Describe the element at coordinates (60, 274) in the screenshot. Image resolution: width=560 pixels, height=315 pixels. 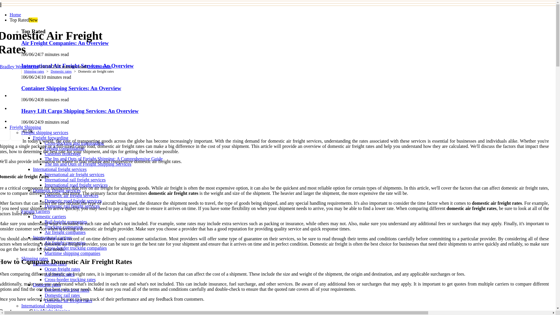
I see `Air freight rates` at that location.